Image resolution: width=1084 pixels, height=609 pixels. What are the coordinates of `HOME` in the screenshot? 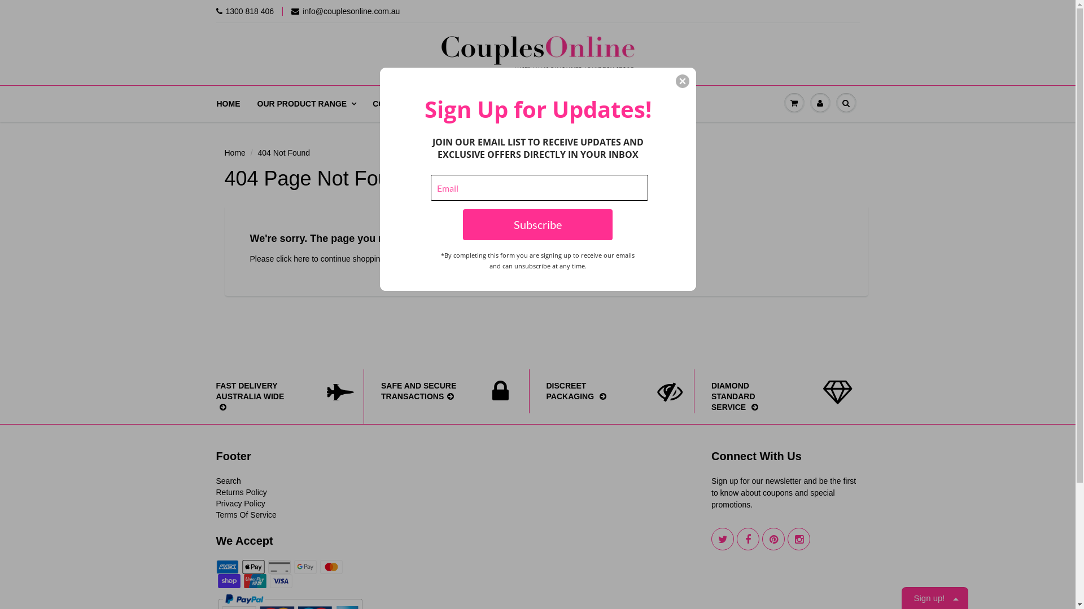 It's located at (233, 104).